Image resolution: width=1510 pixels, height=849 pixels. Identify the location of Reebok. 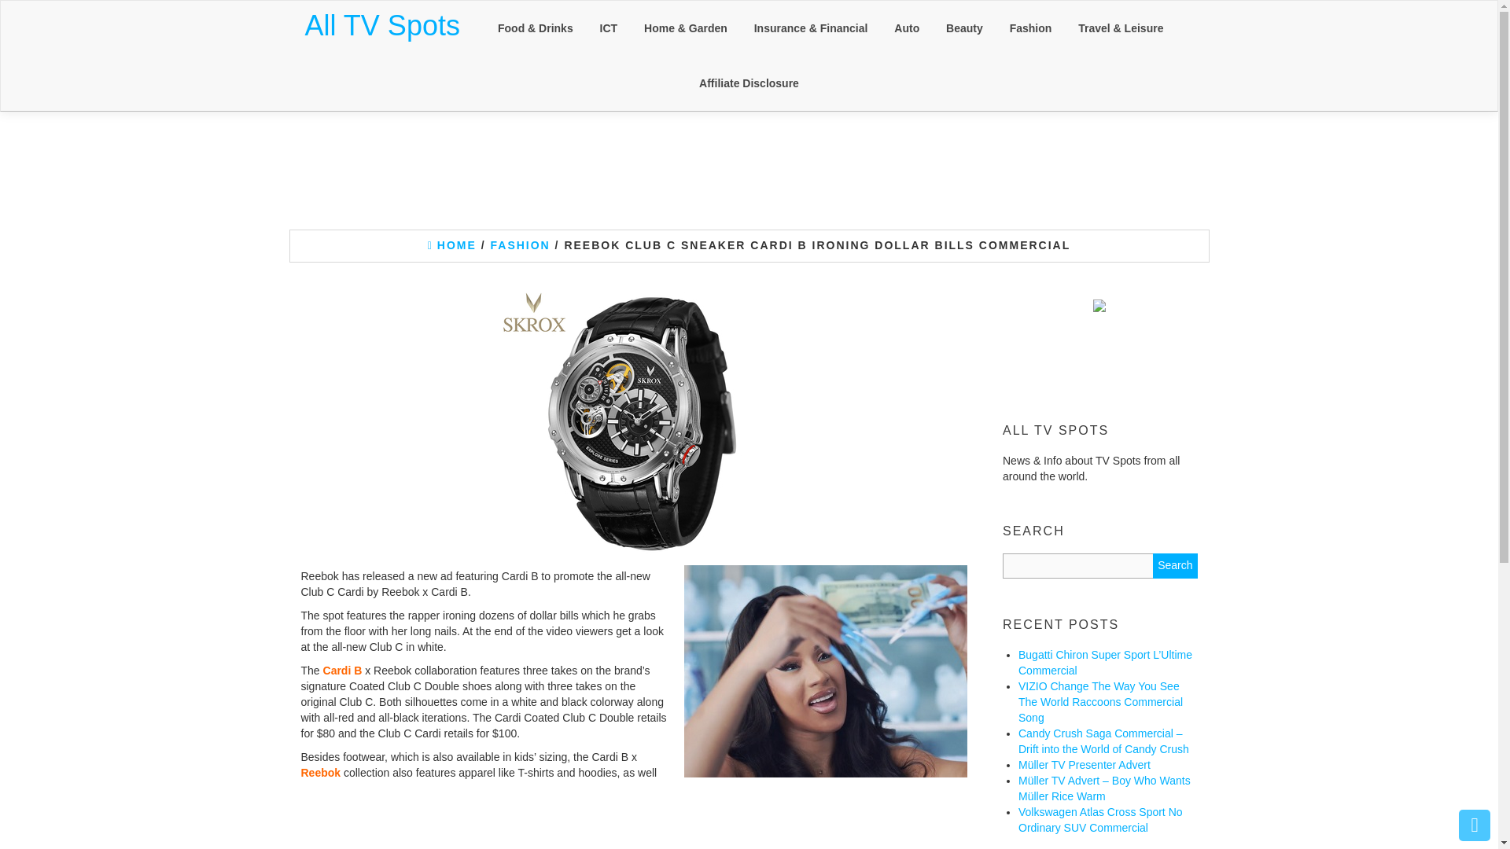
(321, 773).